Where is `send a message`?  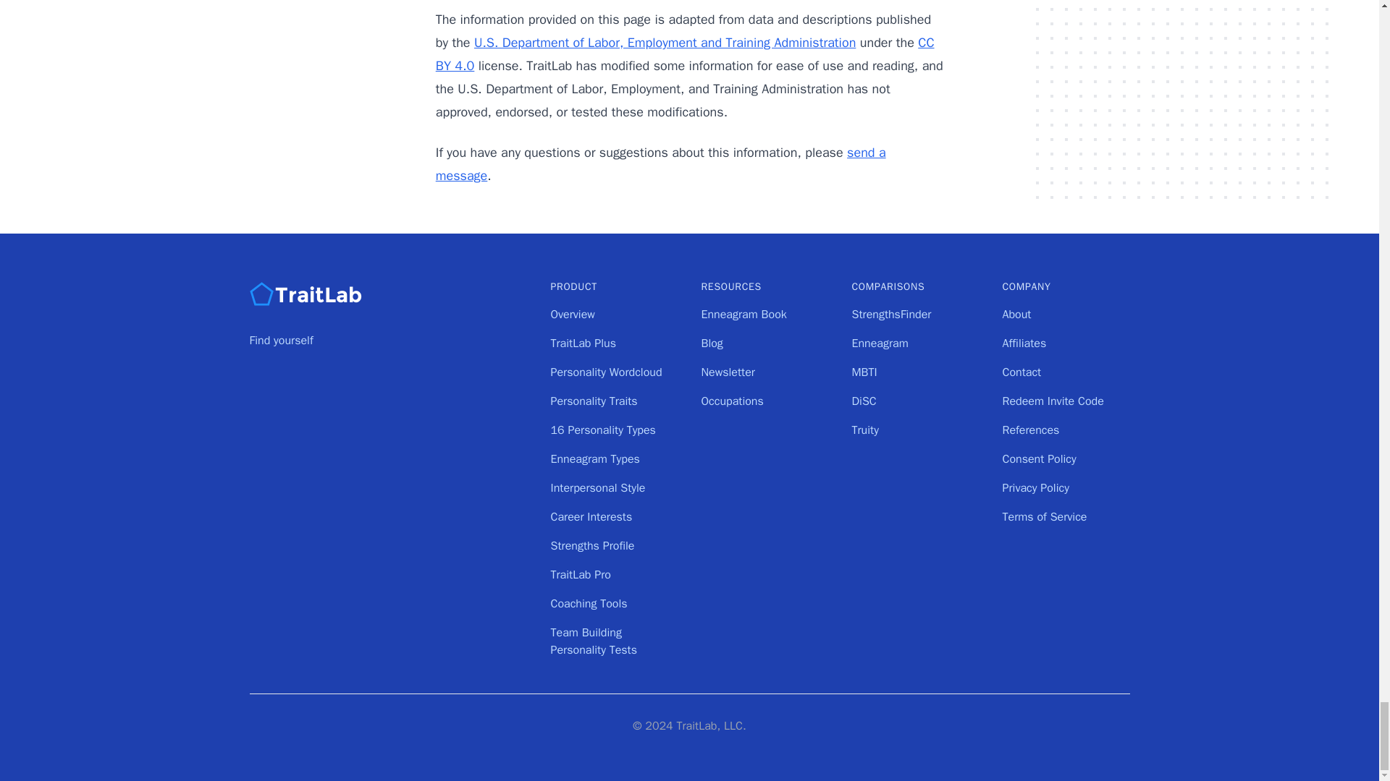
send a message is located at coordinates (661, 163).